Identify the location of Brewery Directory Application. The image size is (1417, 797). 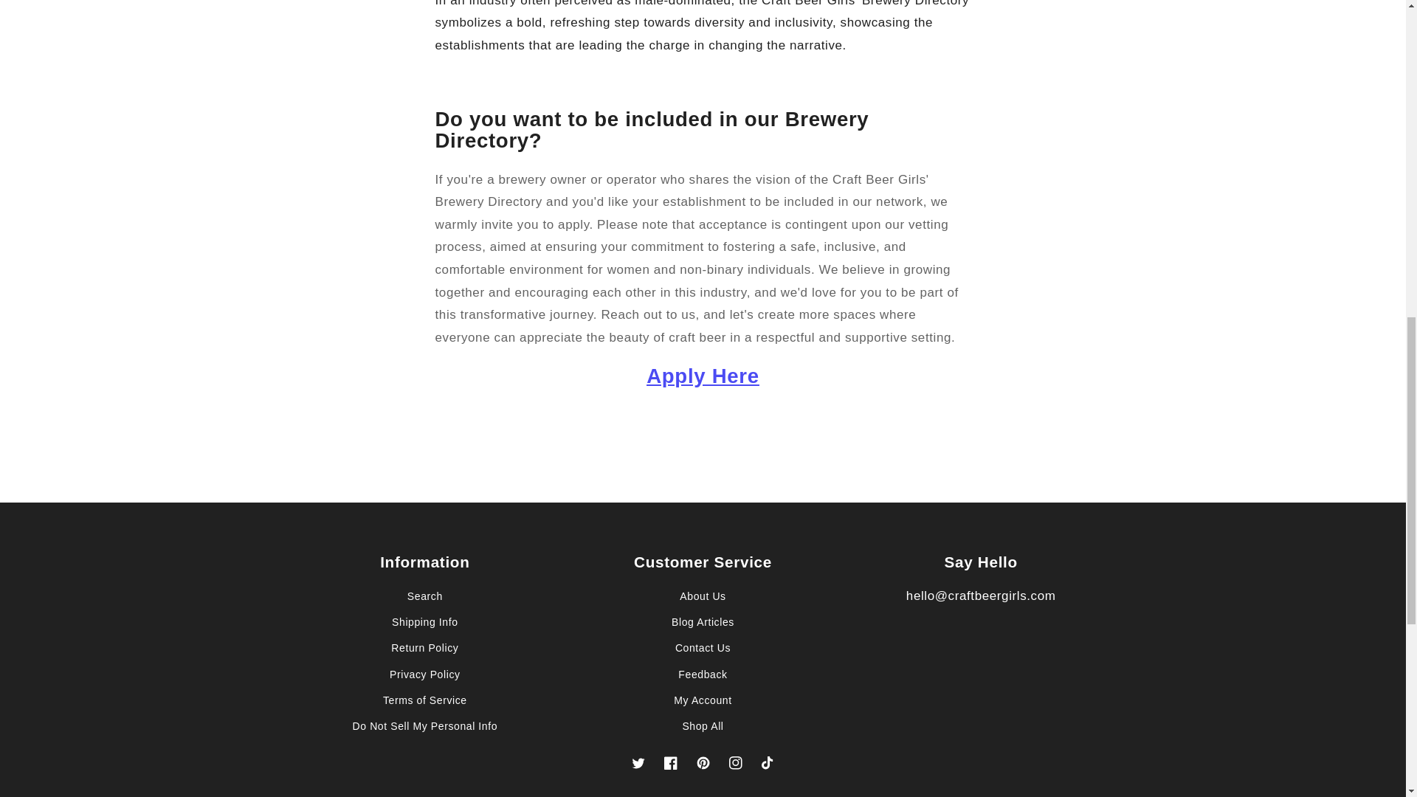
(703, 375).